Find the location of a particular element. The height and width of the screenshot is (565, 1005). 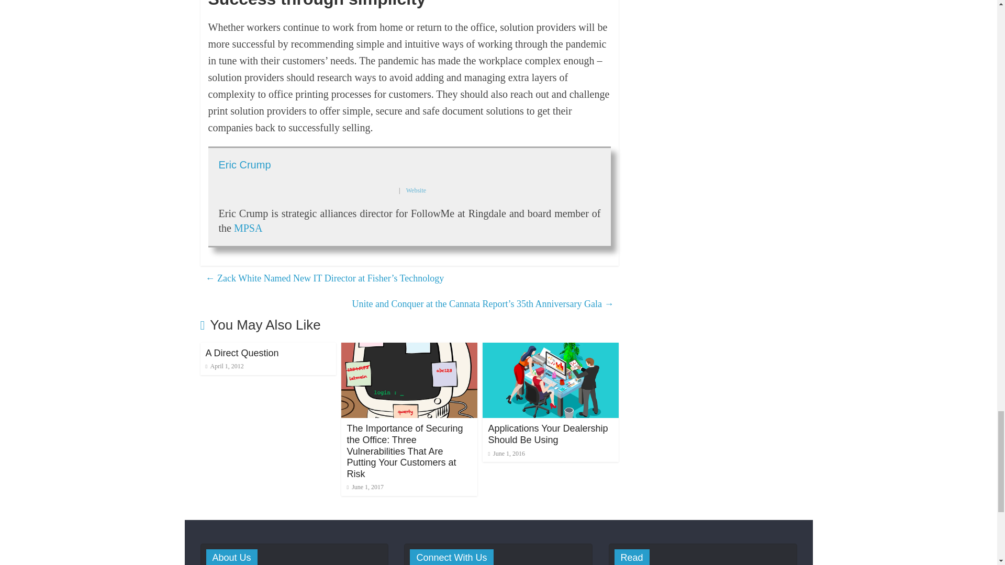

10:13 am is located at coordinates (224, 366).